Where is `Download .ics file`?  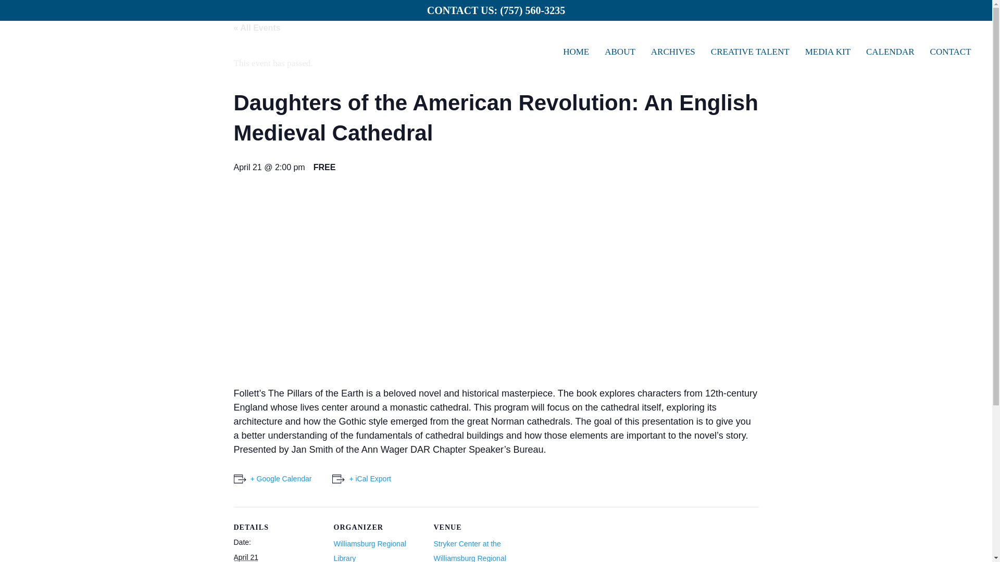 Download .ics file is located at coordinates (361, 479).